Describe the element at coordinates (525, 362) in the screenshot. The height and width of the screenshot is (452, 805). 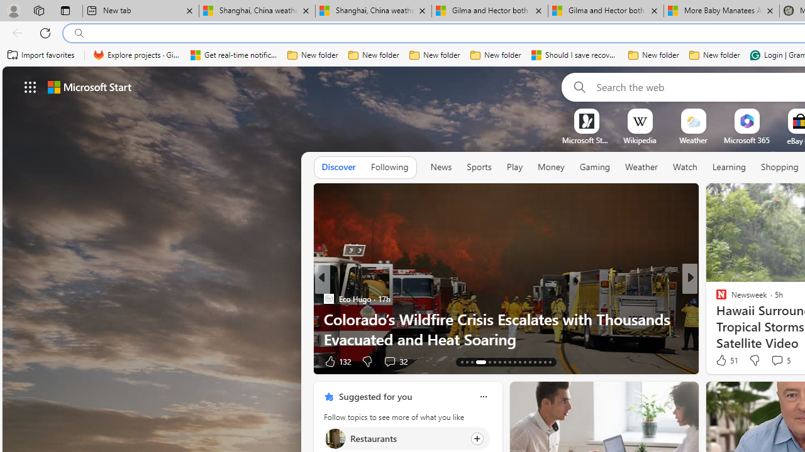
I see `AutomationID: tab-28` at that location.